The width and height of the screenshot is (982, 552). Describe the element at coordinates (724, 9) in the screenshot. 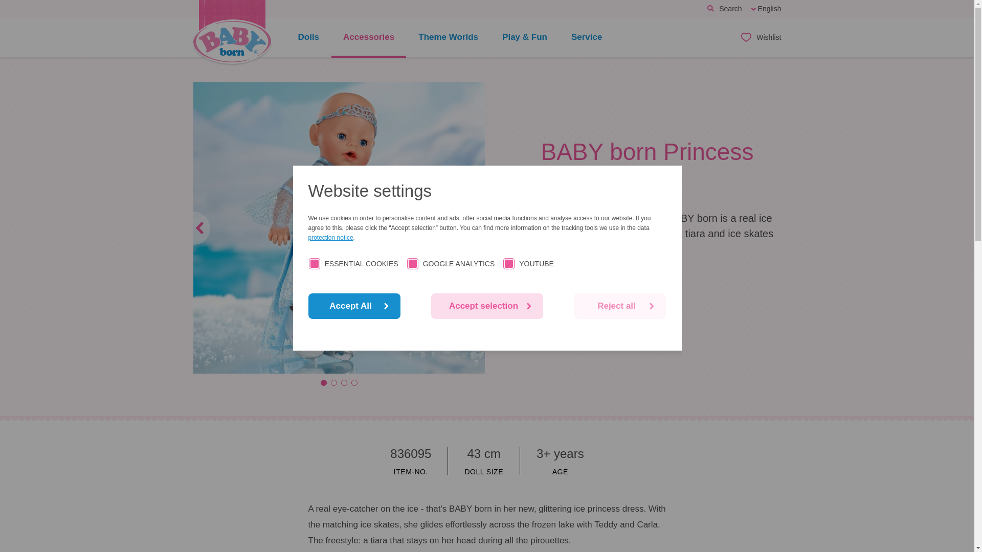

I see `Search` at that location.